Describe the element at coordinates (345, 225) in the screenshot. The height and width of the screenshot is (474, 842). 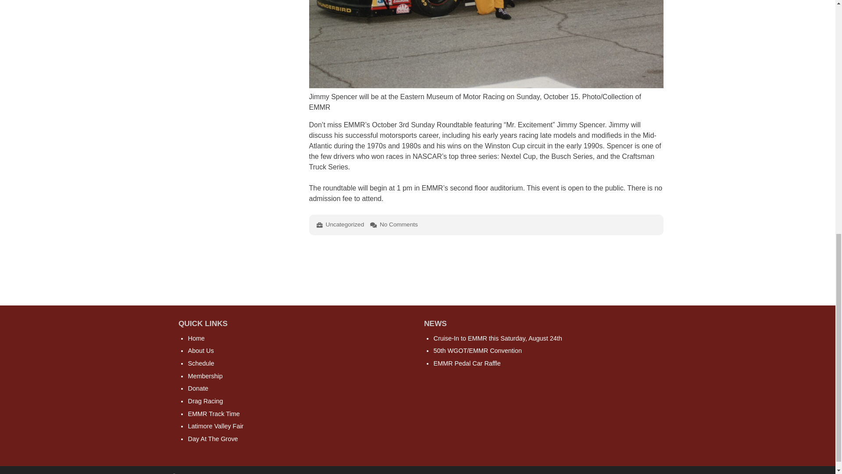
I see `Uncategorized` at that location.